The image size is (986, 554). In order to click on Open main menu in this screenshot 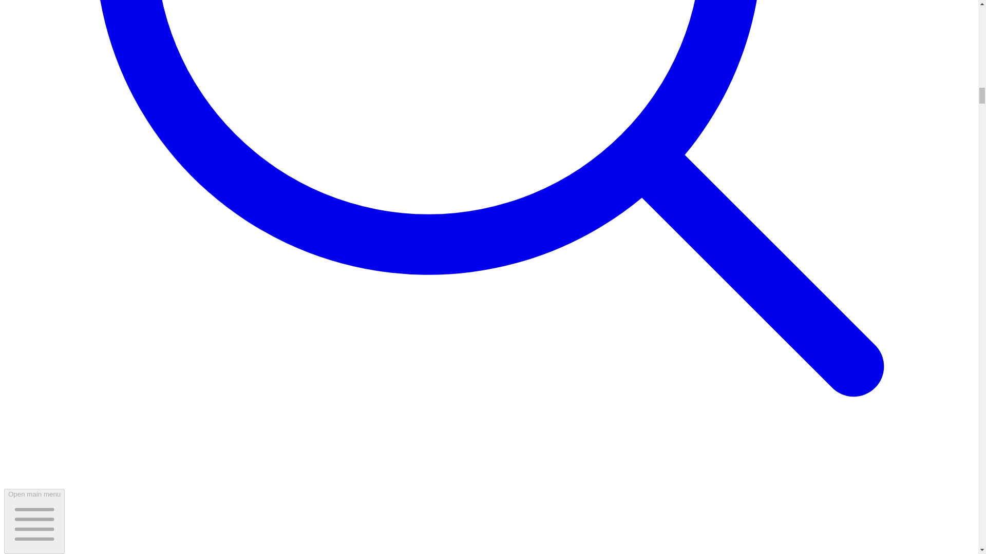, I will do `click(34, 521)`.